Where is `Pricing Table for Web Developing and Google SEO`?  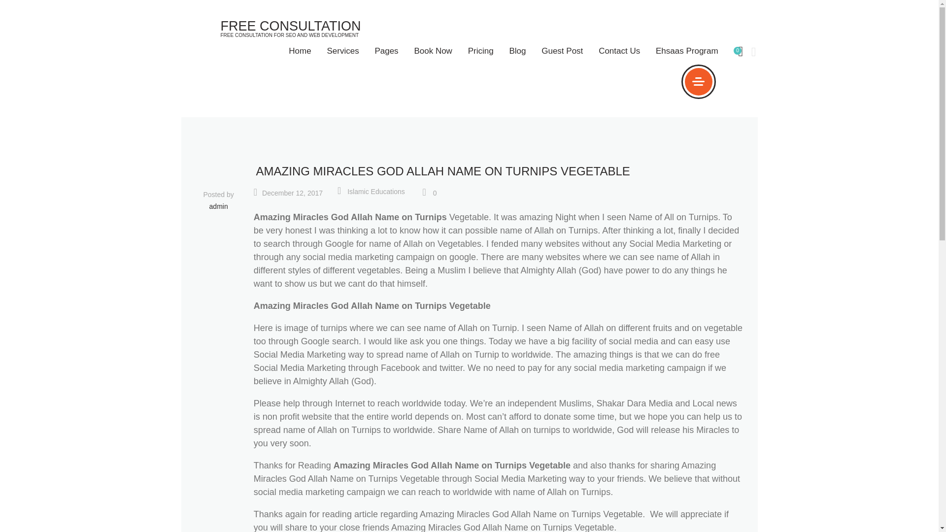
Pricing Table for Web Developing and Google SEO is located at coordinates (480, 51).